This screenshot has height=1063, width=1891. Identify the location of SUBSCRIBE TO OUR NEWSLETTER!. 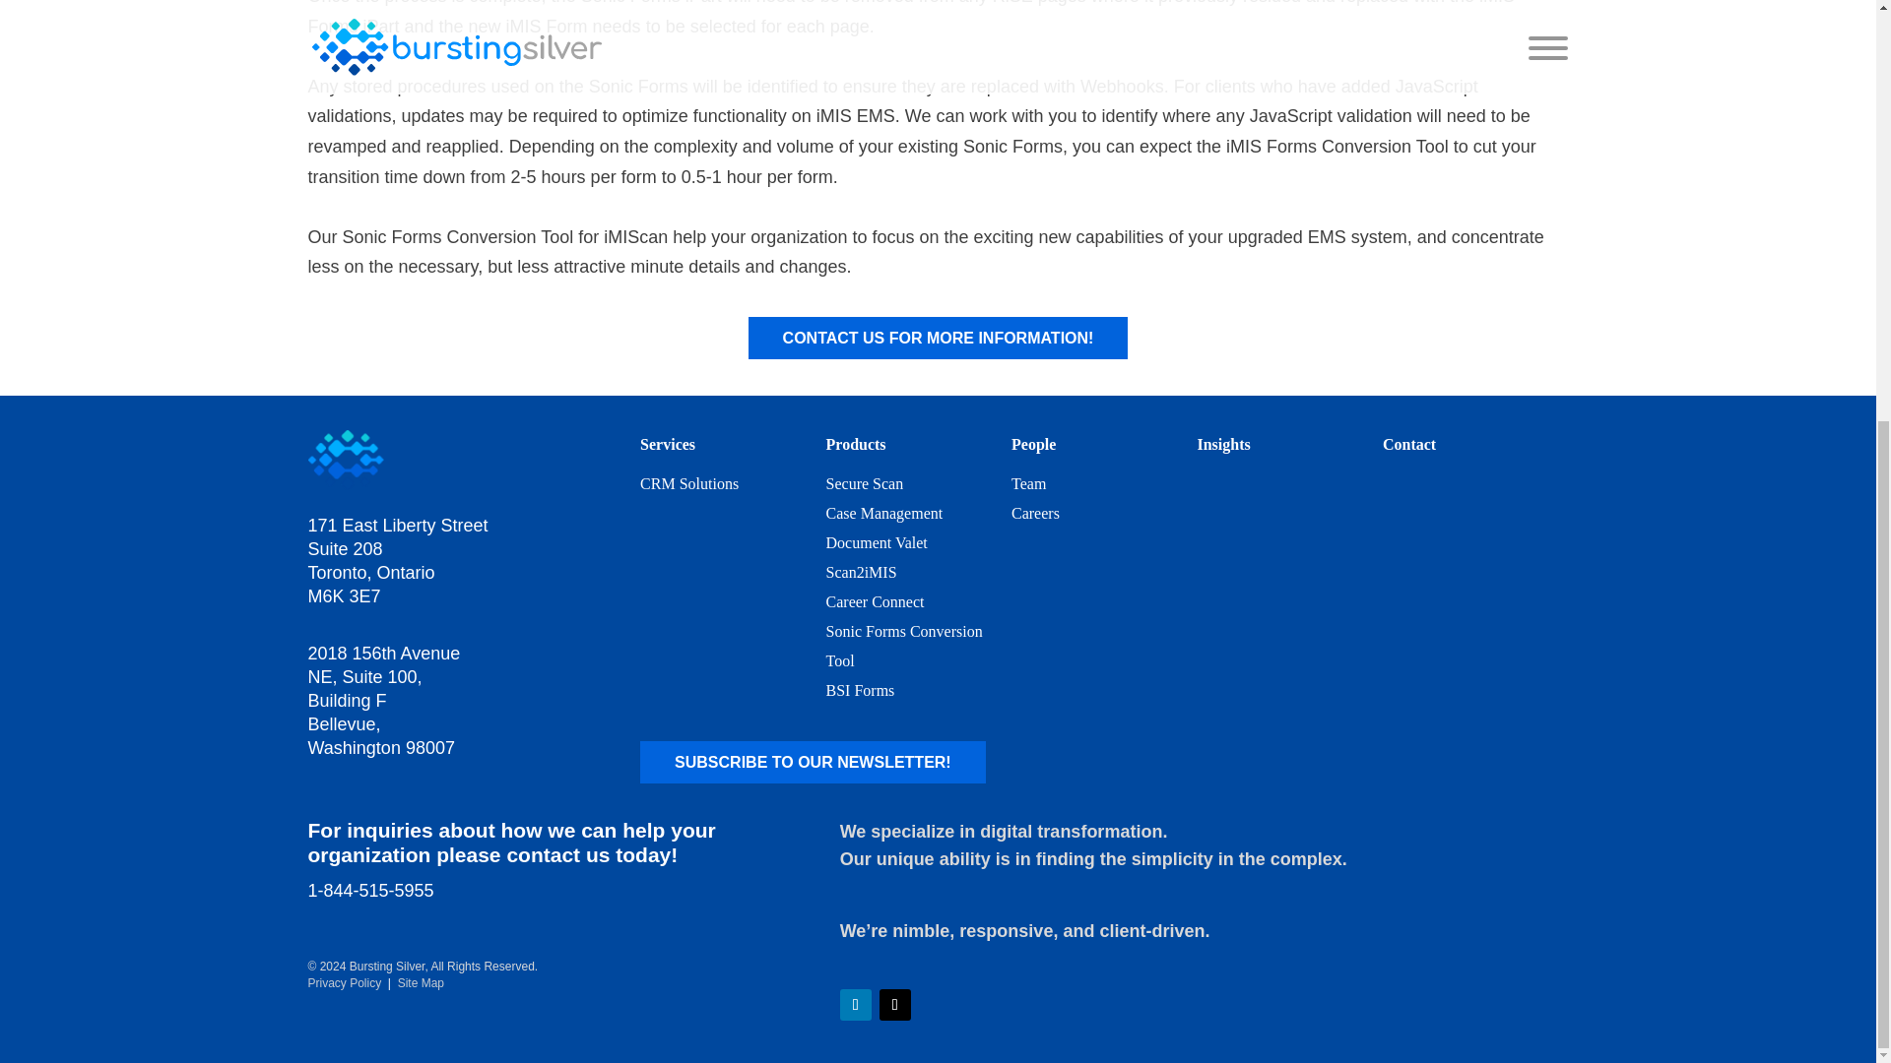
(813, 762).